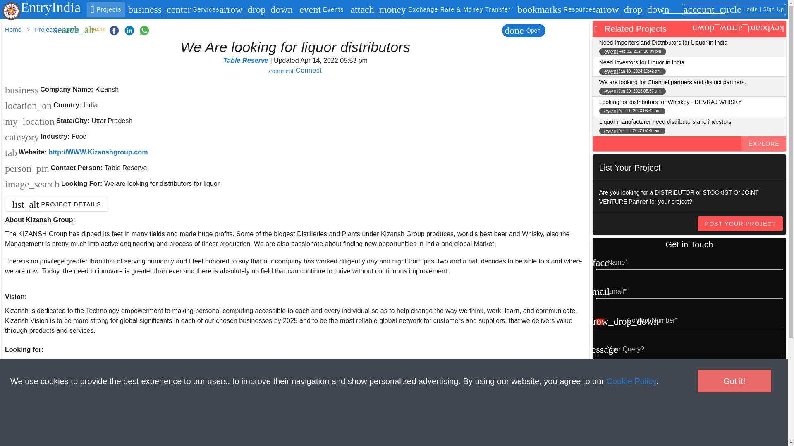 Image resolution: width=794 pixels, height=446 pixels. Describe the element at coordinates (46, 30) in the screenshot. I see `EntryIndia` at that location.